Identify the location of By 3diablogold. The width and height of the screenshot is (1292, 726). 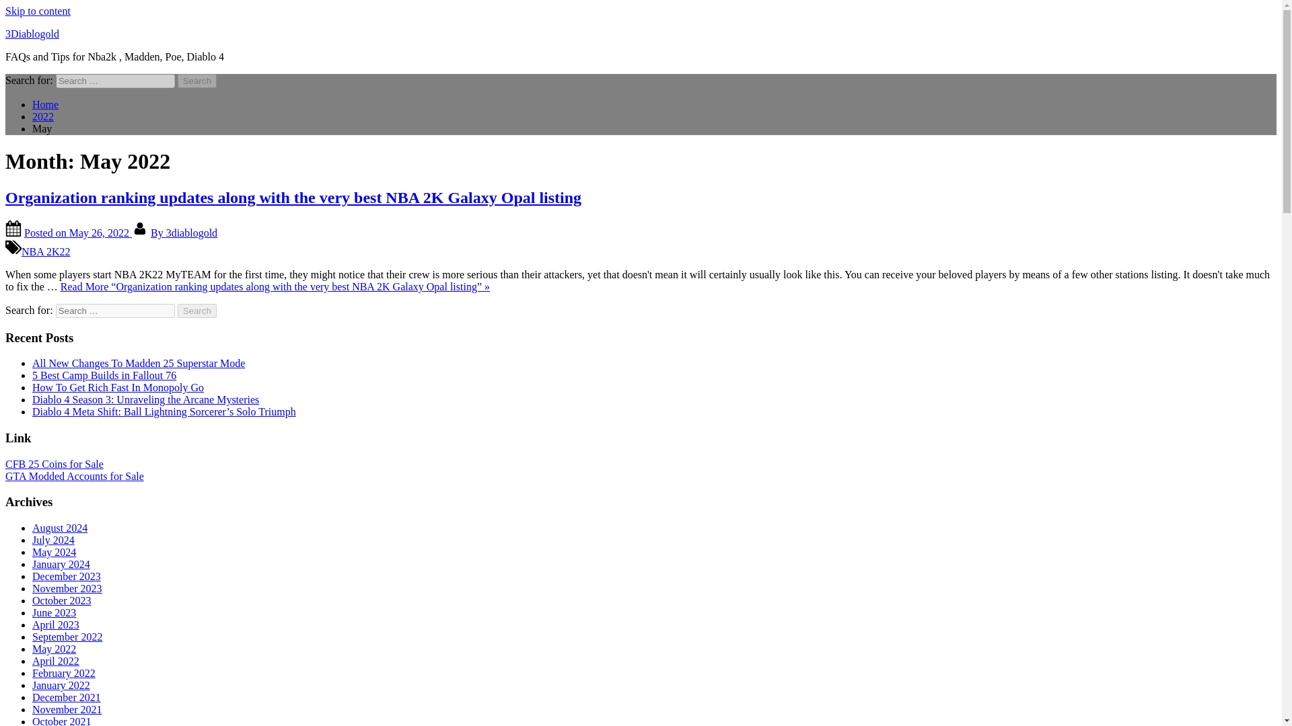
(184, 233).